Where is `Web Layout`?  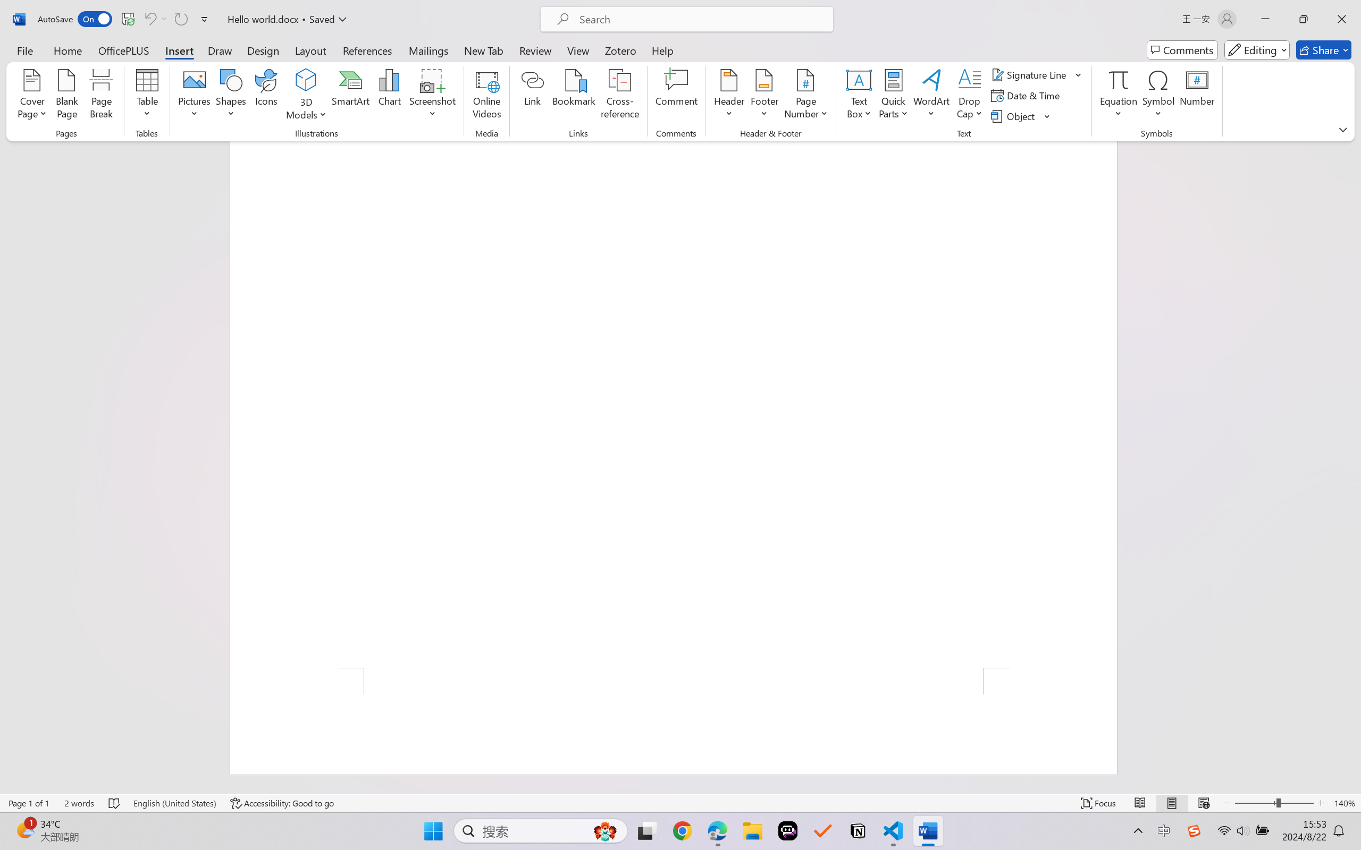 Web Layout is located at coordinates (1204, 803).